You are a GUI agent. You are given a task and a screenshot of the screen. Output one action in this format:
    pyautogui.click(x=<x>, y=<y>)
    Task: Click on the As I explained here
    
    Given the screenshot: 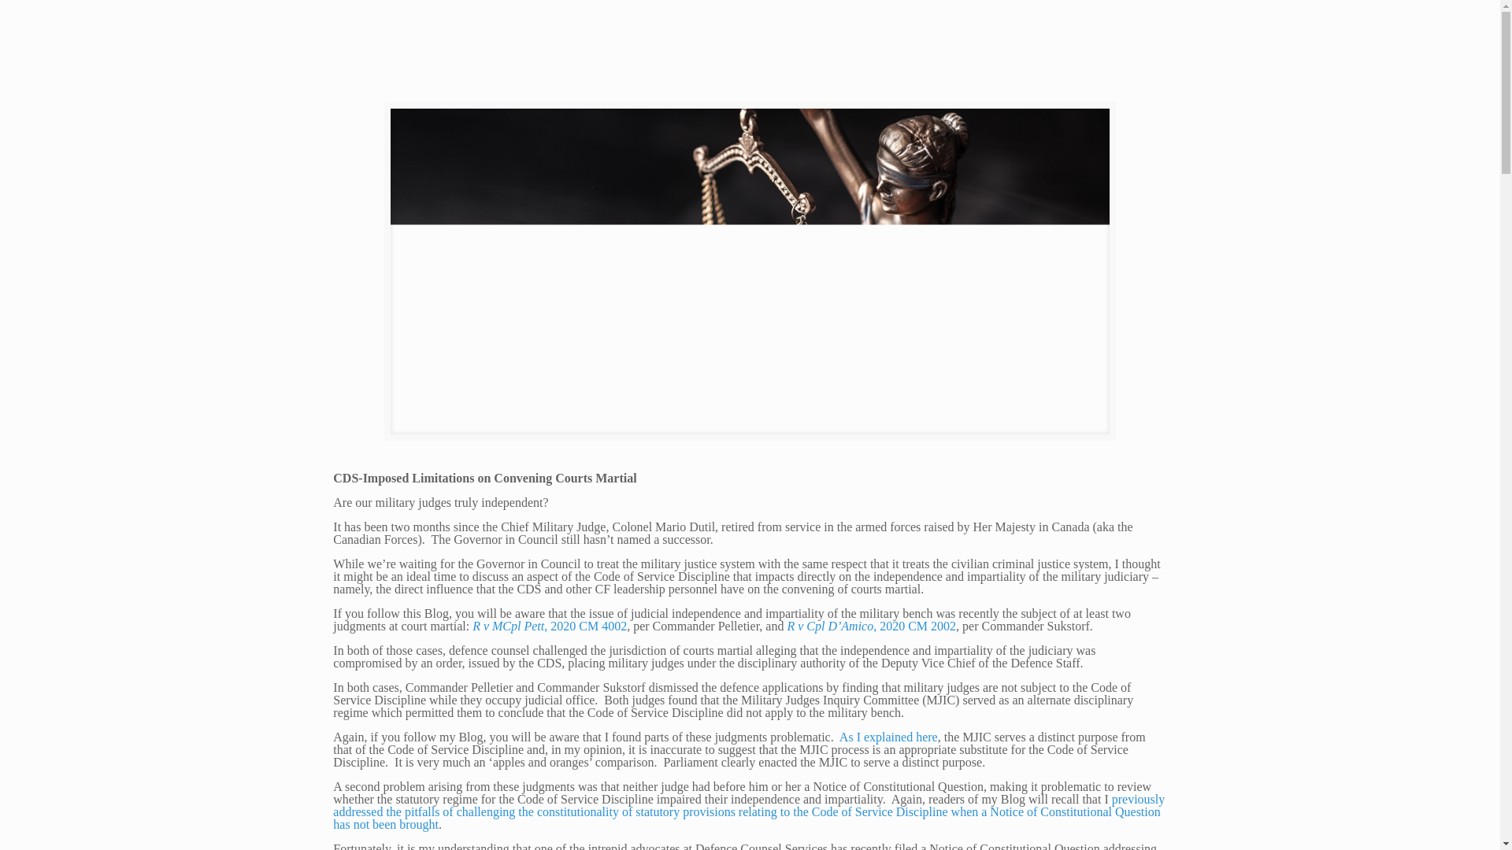 What is the action you would take?
    pyautogui.click(x=888, y=737)
    